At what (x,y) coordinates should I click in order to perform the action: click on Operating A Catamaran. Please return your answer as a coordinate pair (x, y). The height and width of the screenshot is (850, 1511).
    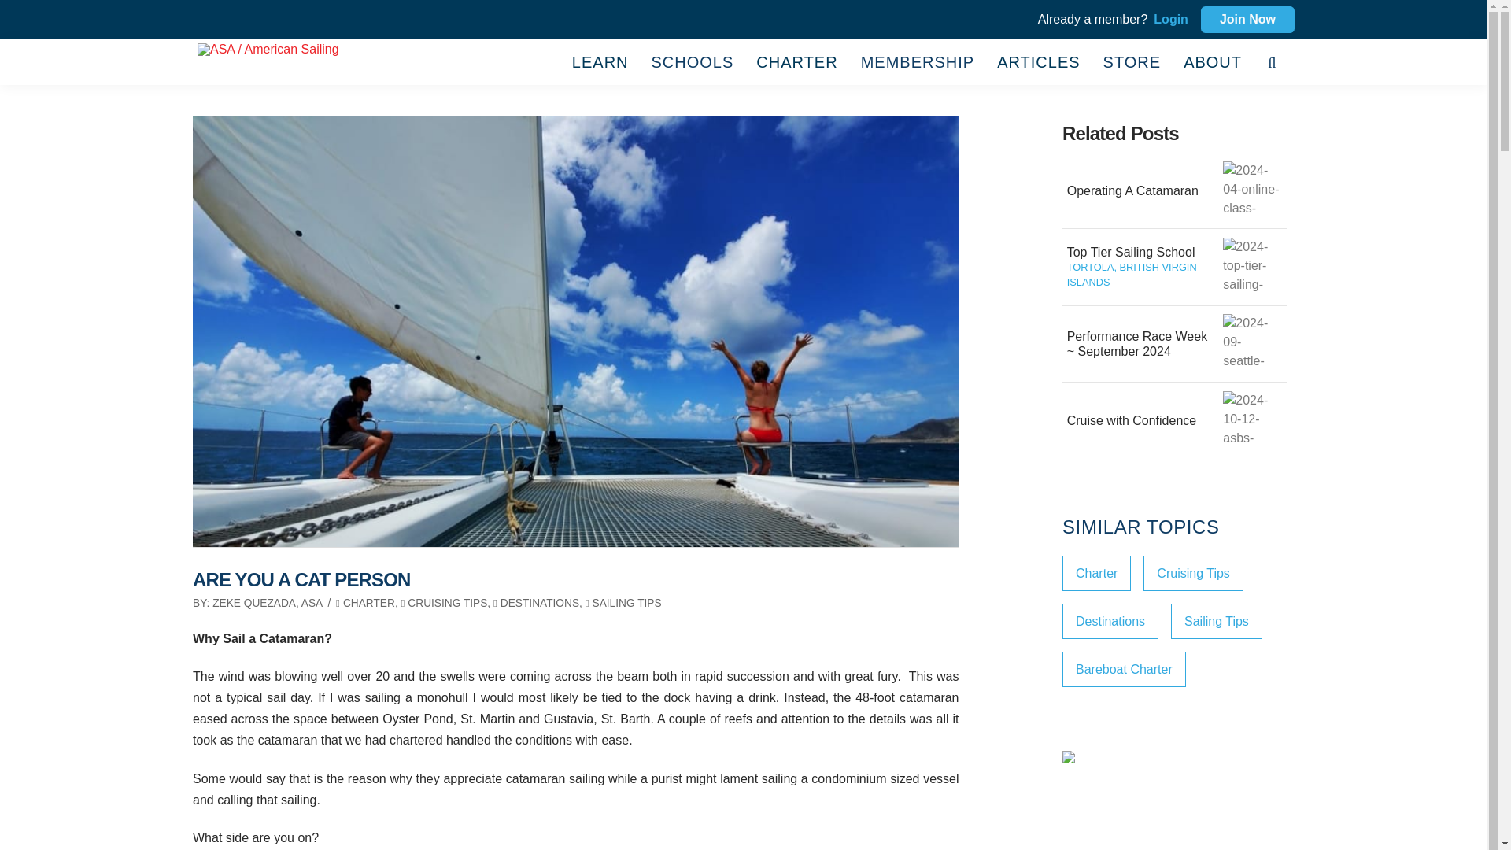
    Looking at the image, I should click on (1251, 190).